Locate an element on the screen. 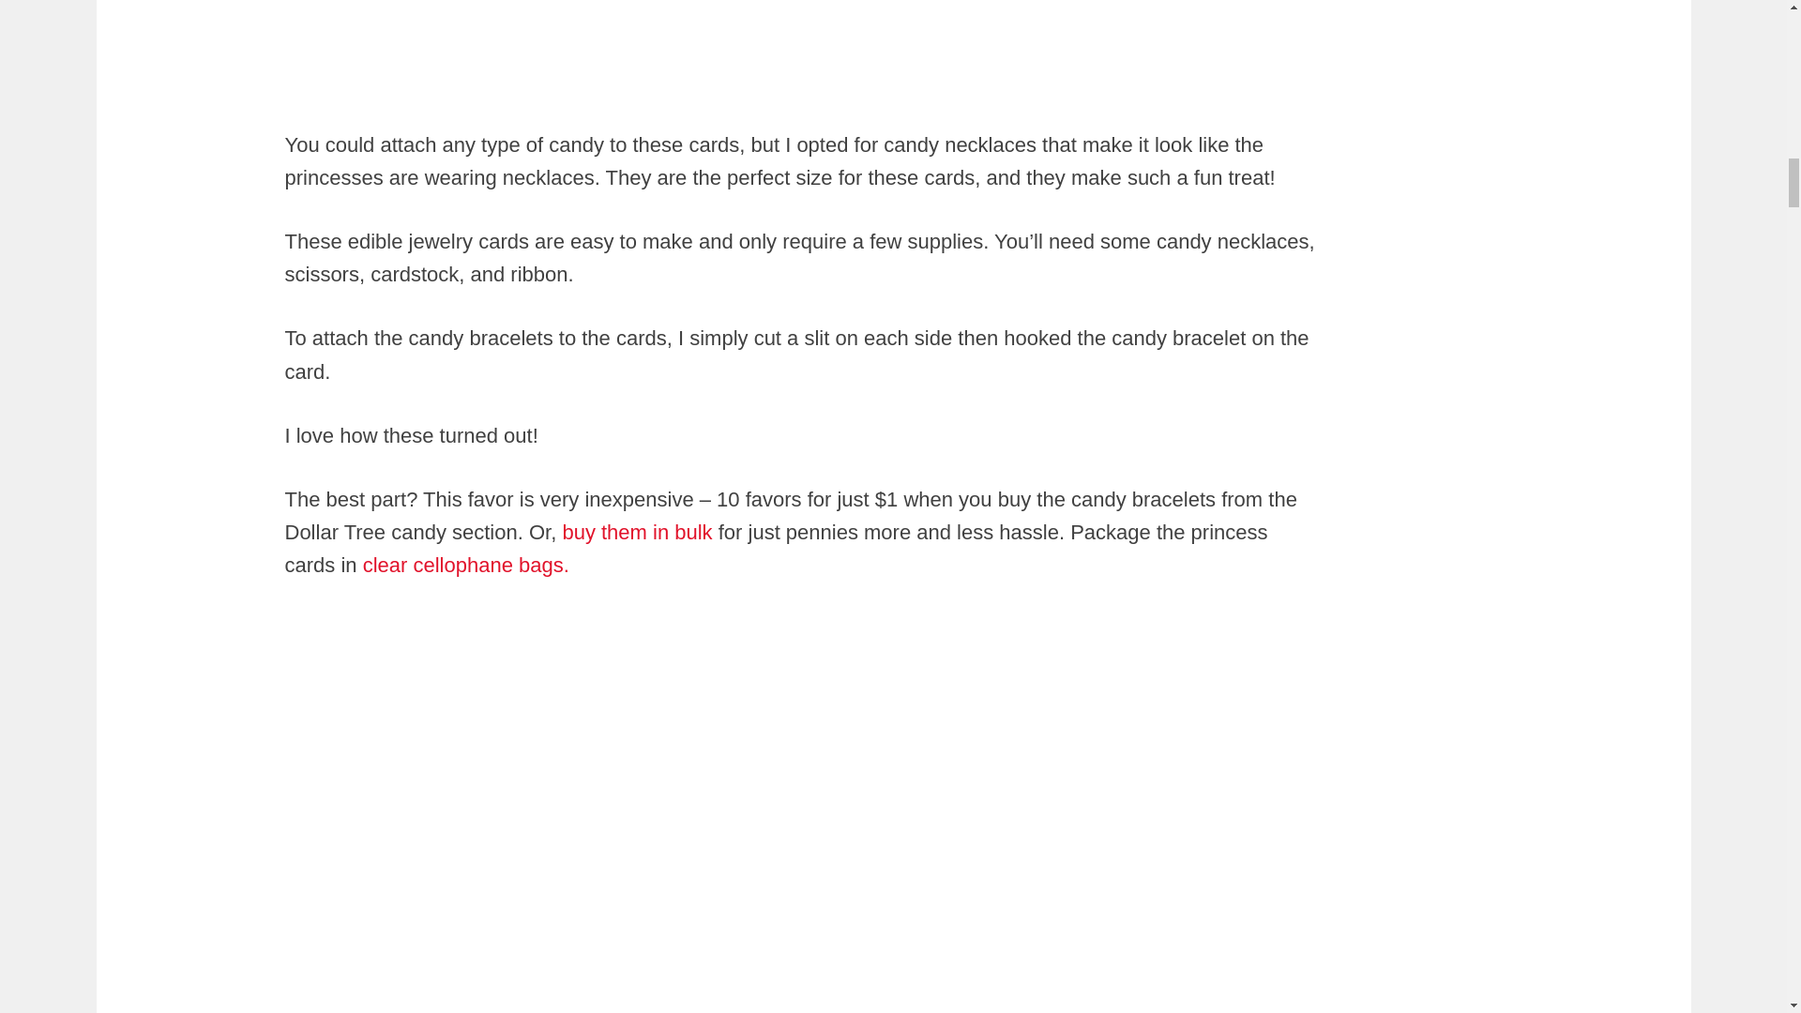 The width and height of the screenshot is (1801, 1013). buy them in bulk is located at coordinates (634, 532).